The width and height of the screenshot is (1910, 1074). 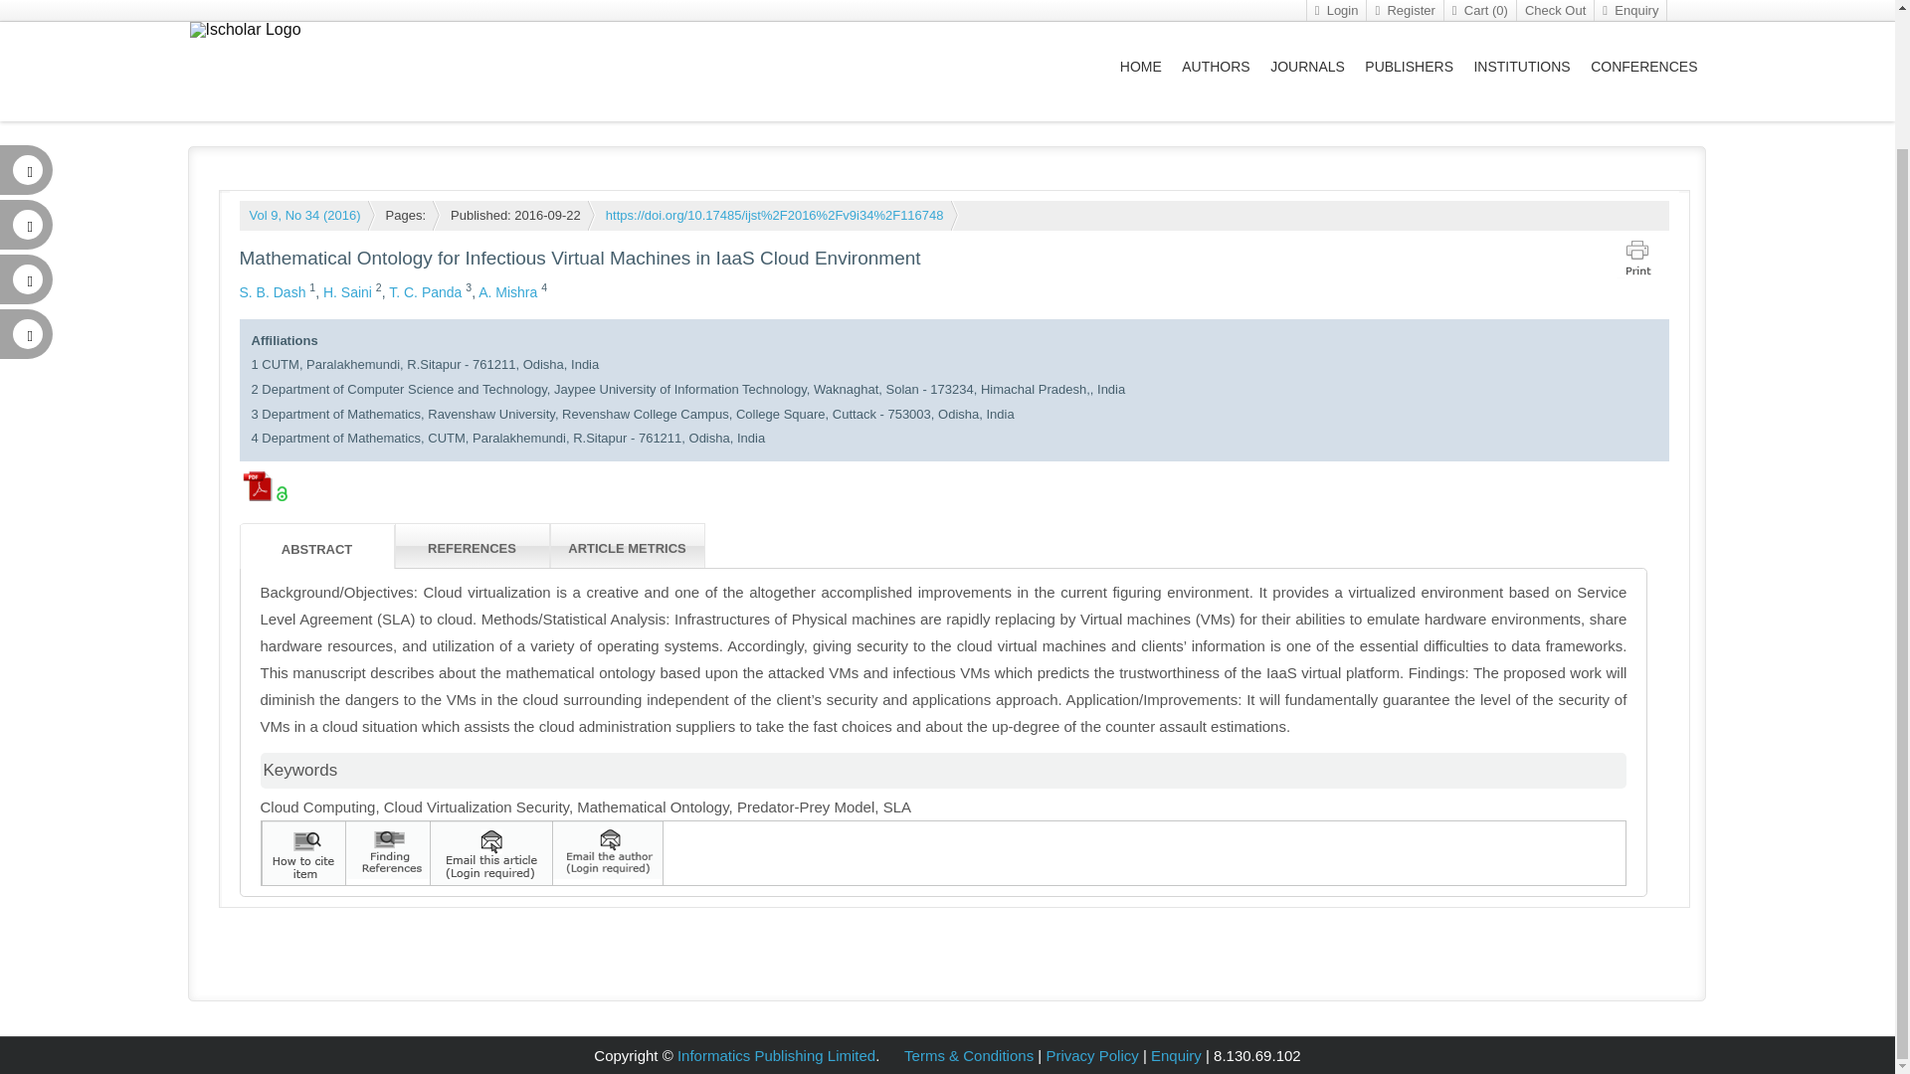 What do you see at coordinates (21, 67) in the screenshot?
I see `Facebook` at bounding box center [21, 67].